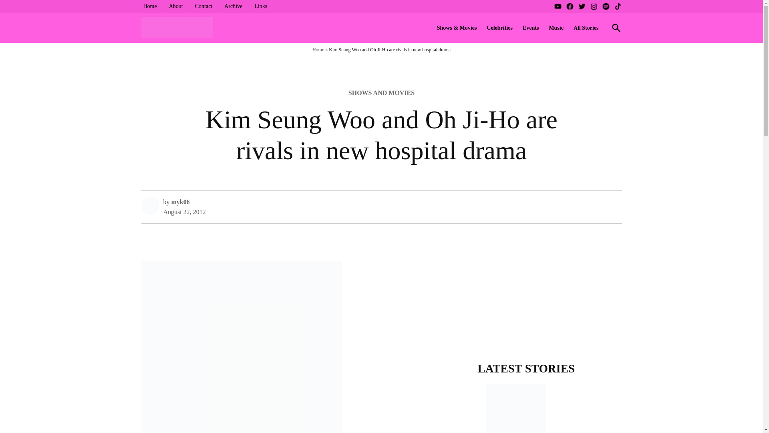 The height and width of the screenshot is (433, 769). What do you see at coordinates (176, 6) in the screenshot?
I see `About` at bounding box center [176, 6].